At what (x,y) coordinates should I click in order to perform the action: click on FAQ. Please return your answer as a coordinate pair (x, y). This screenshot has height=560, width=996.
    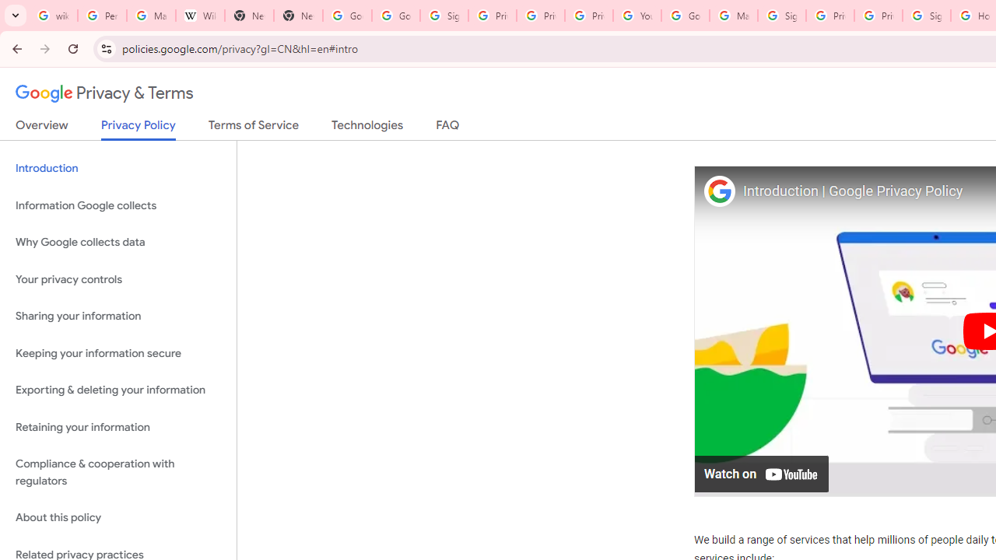
    Looking at the image, I should click on (448, 128).